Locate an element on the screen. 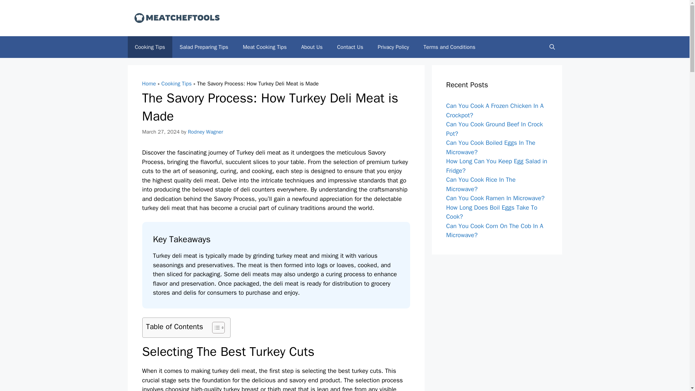  Salad Preparing Tips is located at coordinates (204, 47).